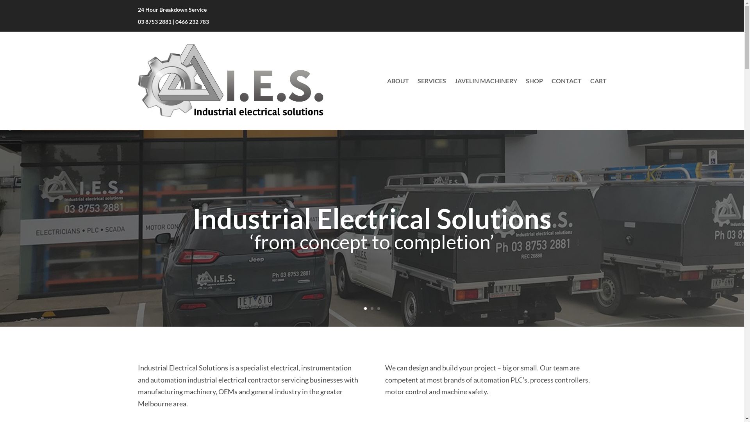 The height and width of the screenshot is (422, 750). I want to click on 3, so click(379, 309).